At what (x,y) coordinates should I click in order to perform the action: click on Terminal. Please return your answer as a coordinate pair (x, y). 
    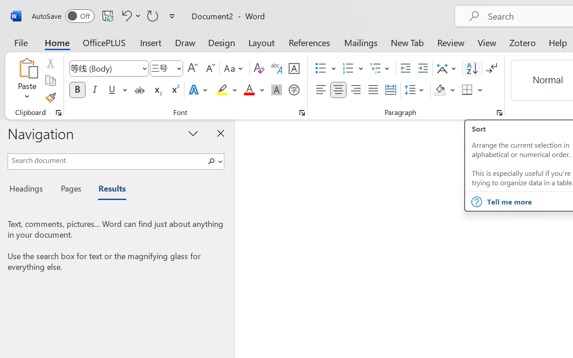
    Looking at the image, I should click on (144, 8).